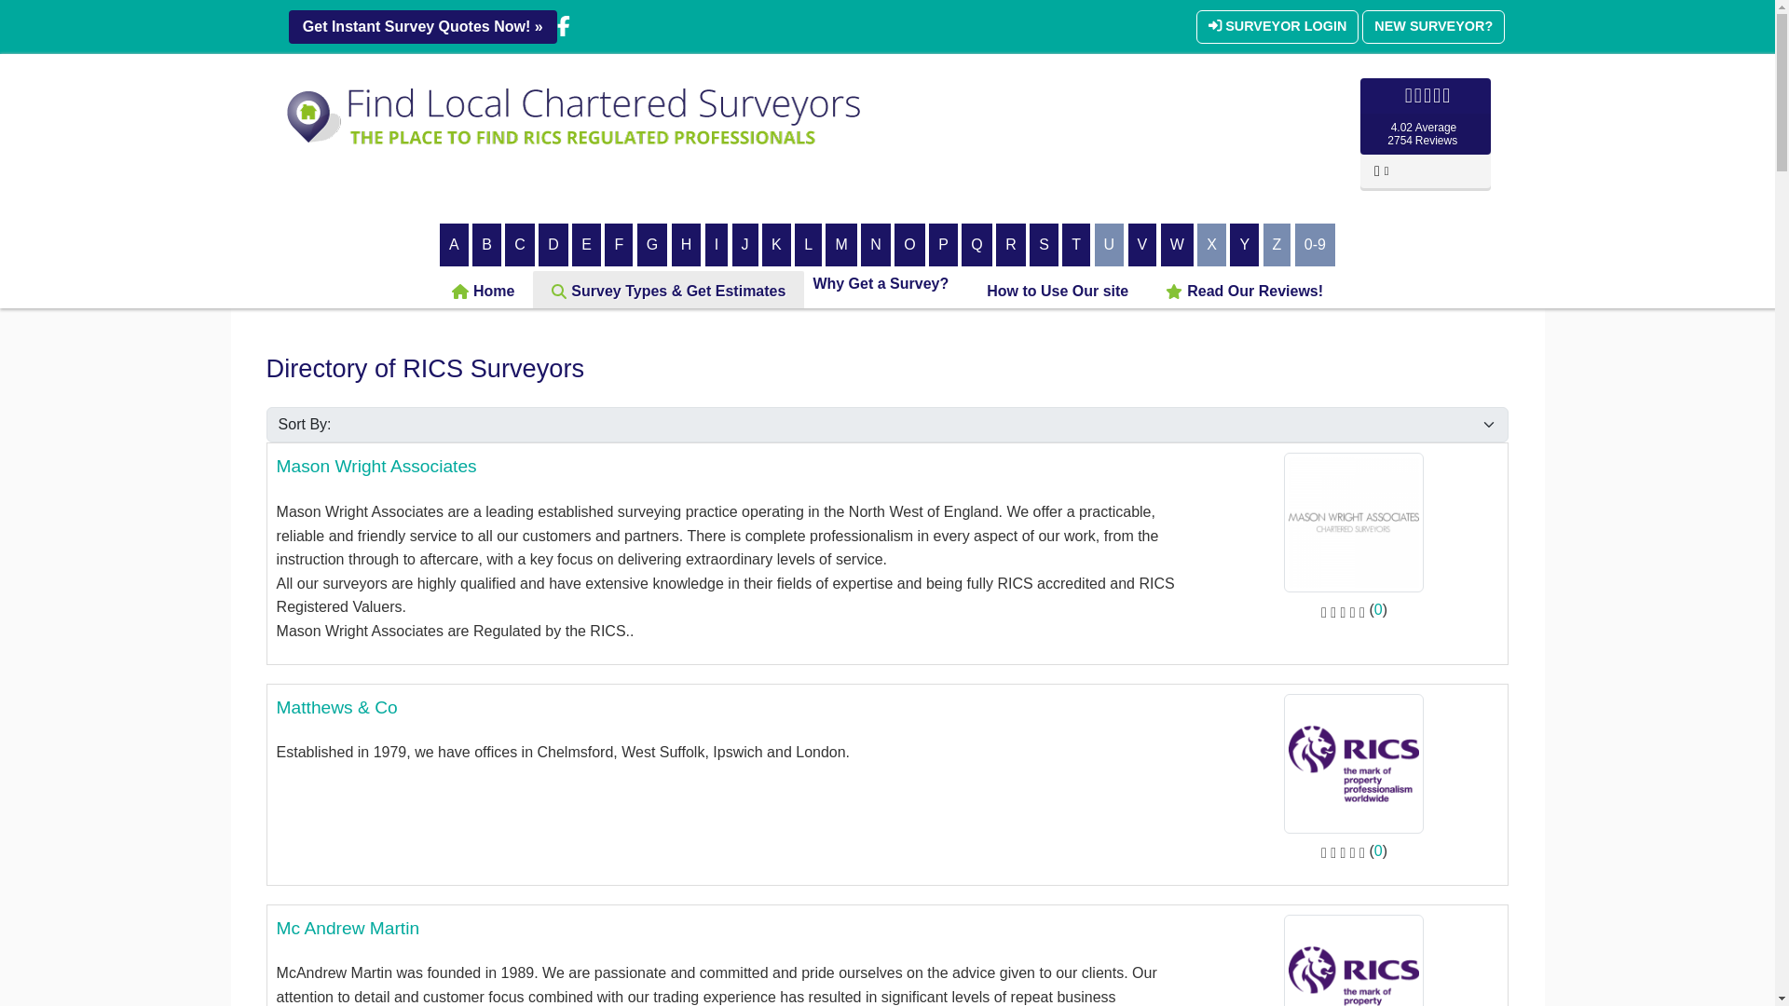 The height and width of the screenshot is (1006, 1789). I want to click on Not rated yet!, so click(1343, 609).